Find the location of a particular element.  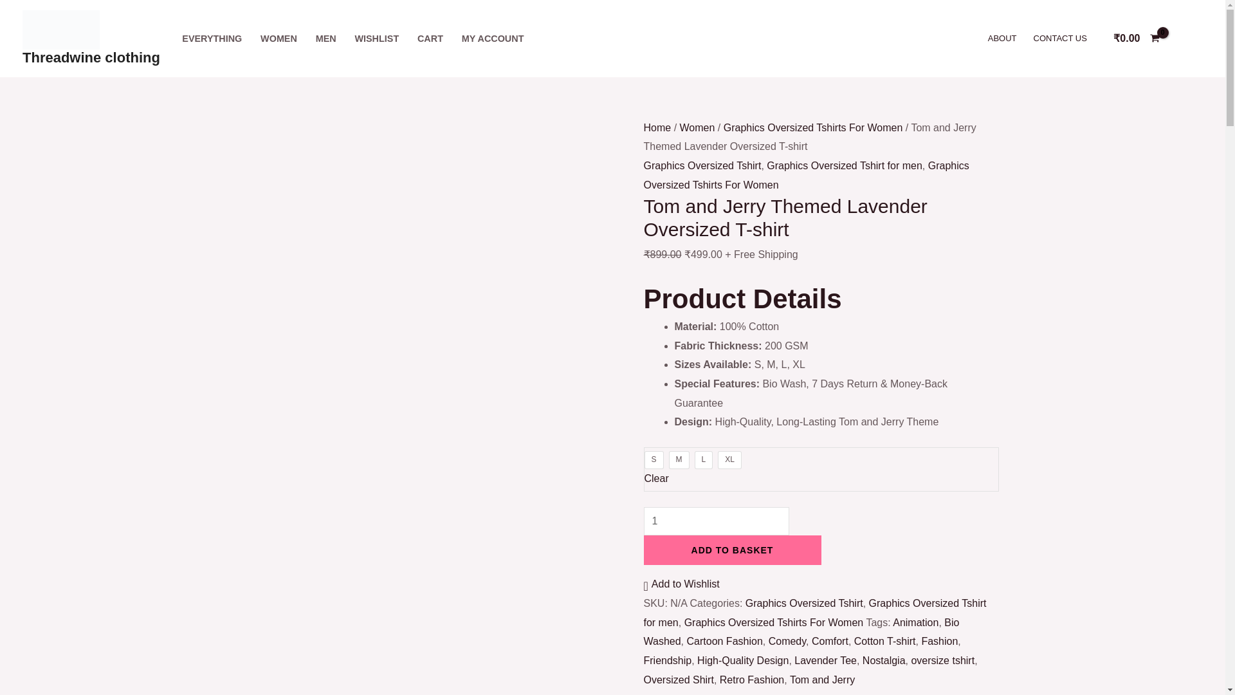

Add to Wishlist is located at coordinates (681, 584).